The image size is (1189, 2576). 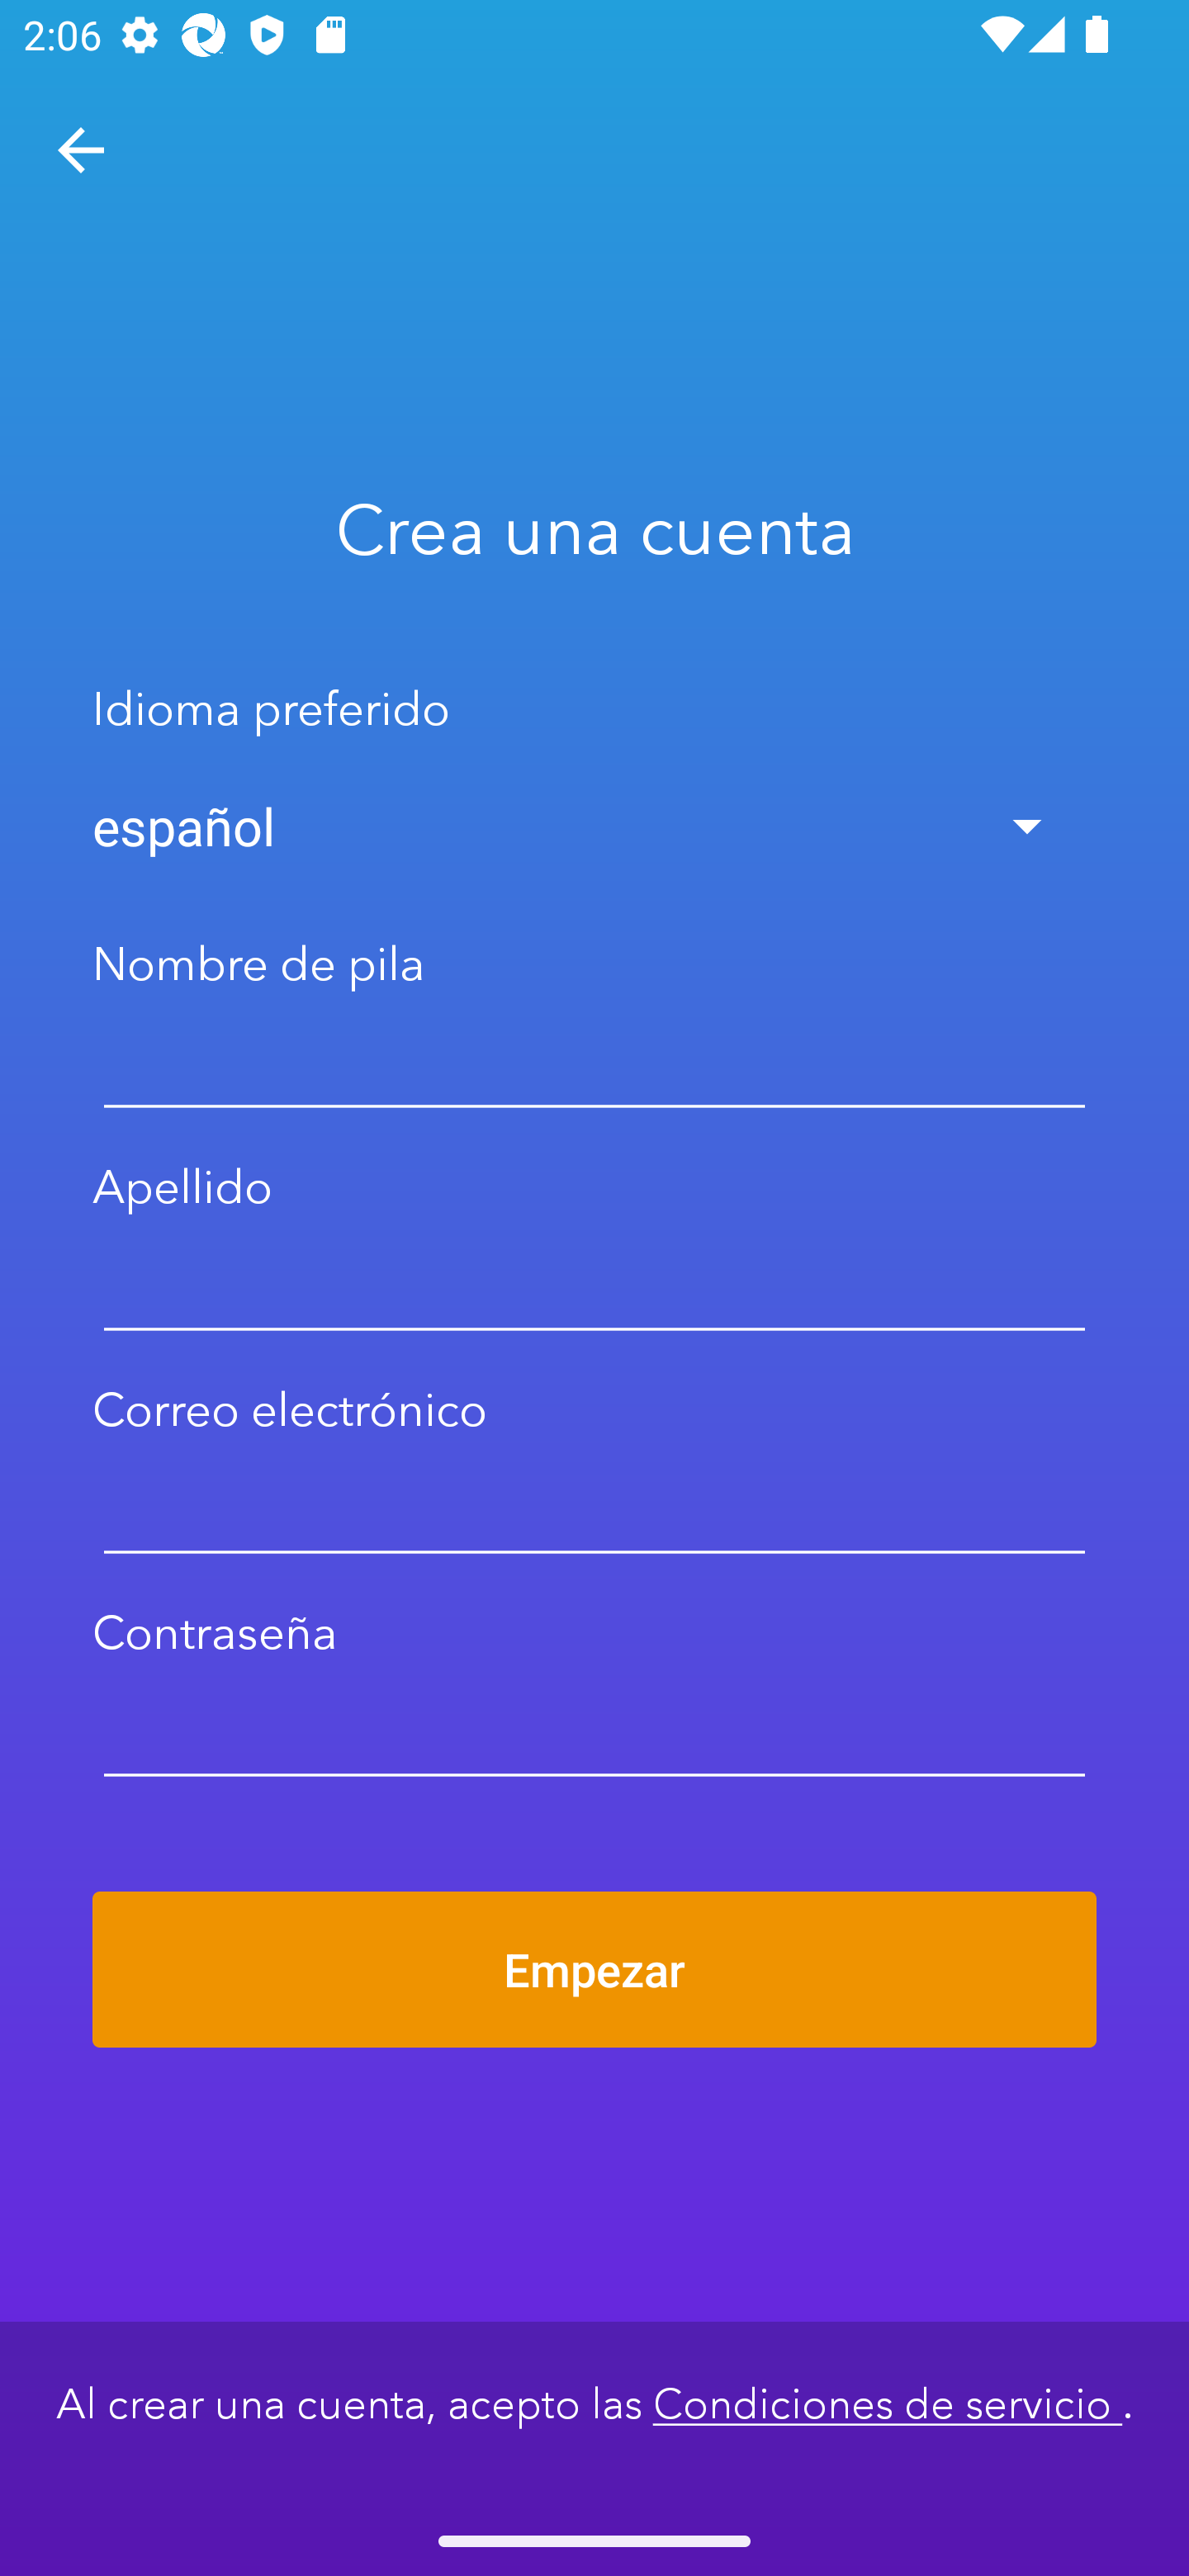 I want to click on Navegar hacia arriba, so click(x=81, y=150).